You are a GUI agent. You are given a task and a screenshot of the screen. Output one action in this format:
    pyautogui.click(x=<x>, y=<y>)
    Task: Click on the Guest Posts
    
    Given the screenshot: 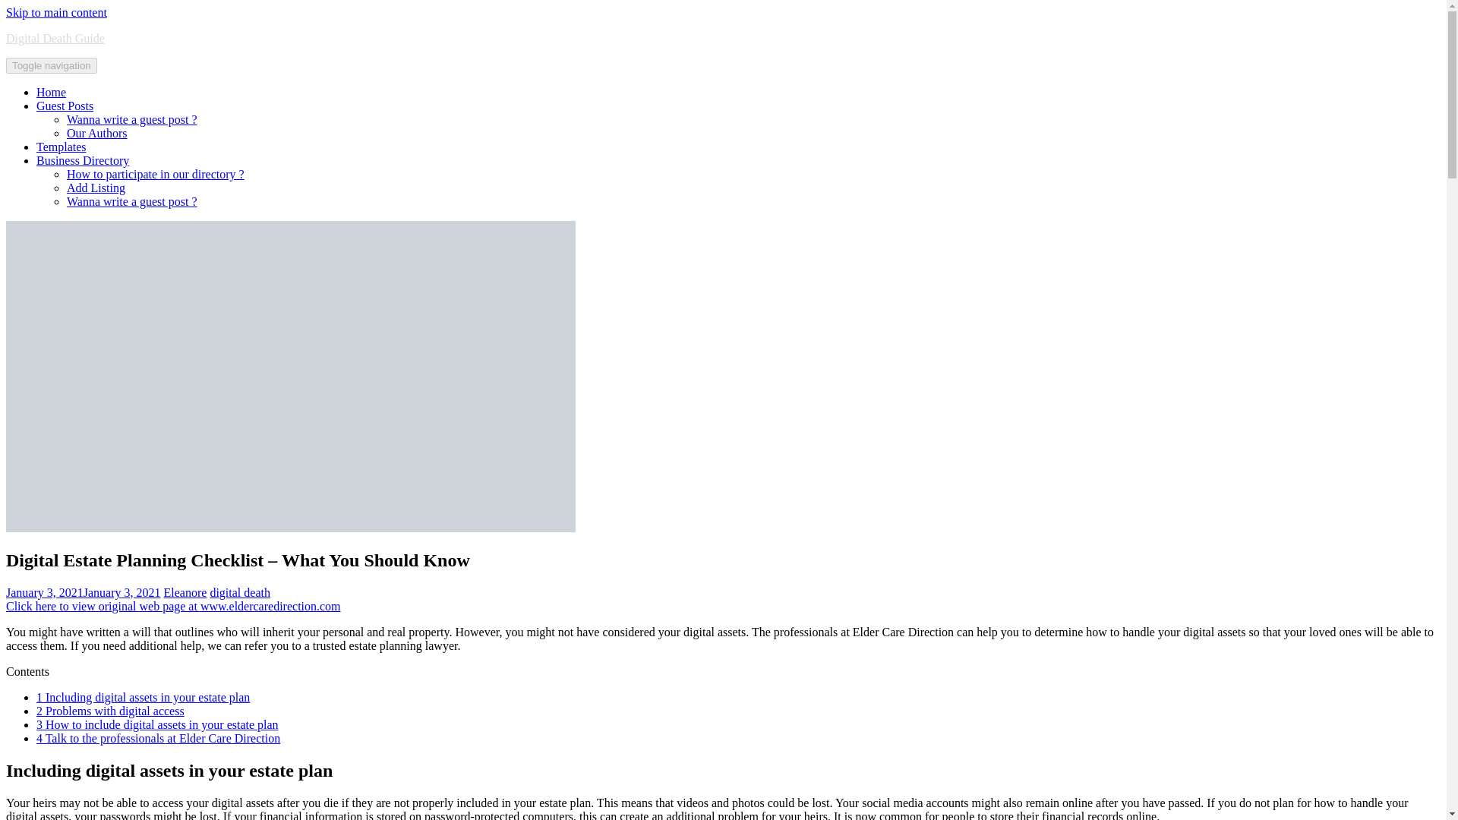 What is the action you would take?
    pyautogui.click(x=65, y=105)
    